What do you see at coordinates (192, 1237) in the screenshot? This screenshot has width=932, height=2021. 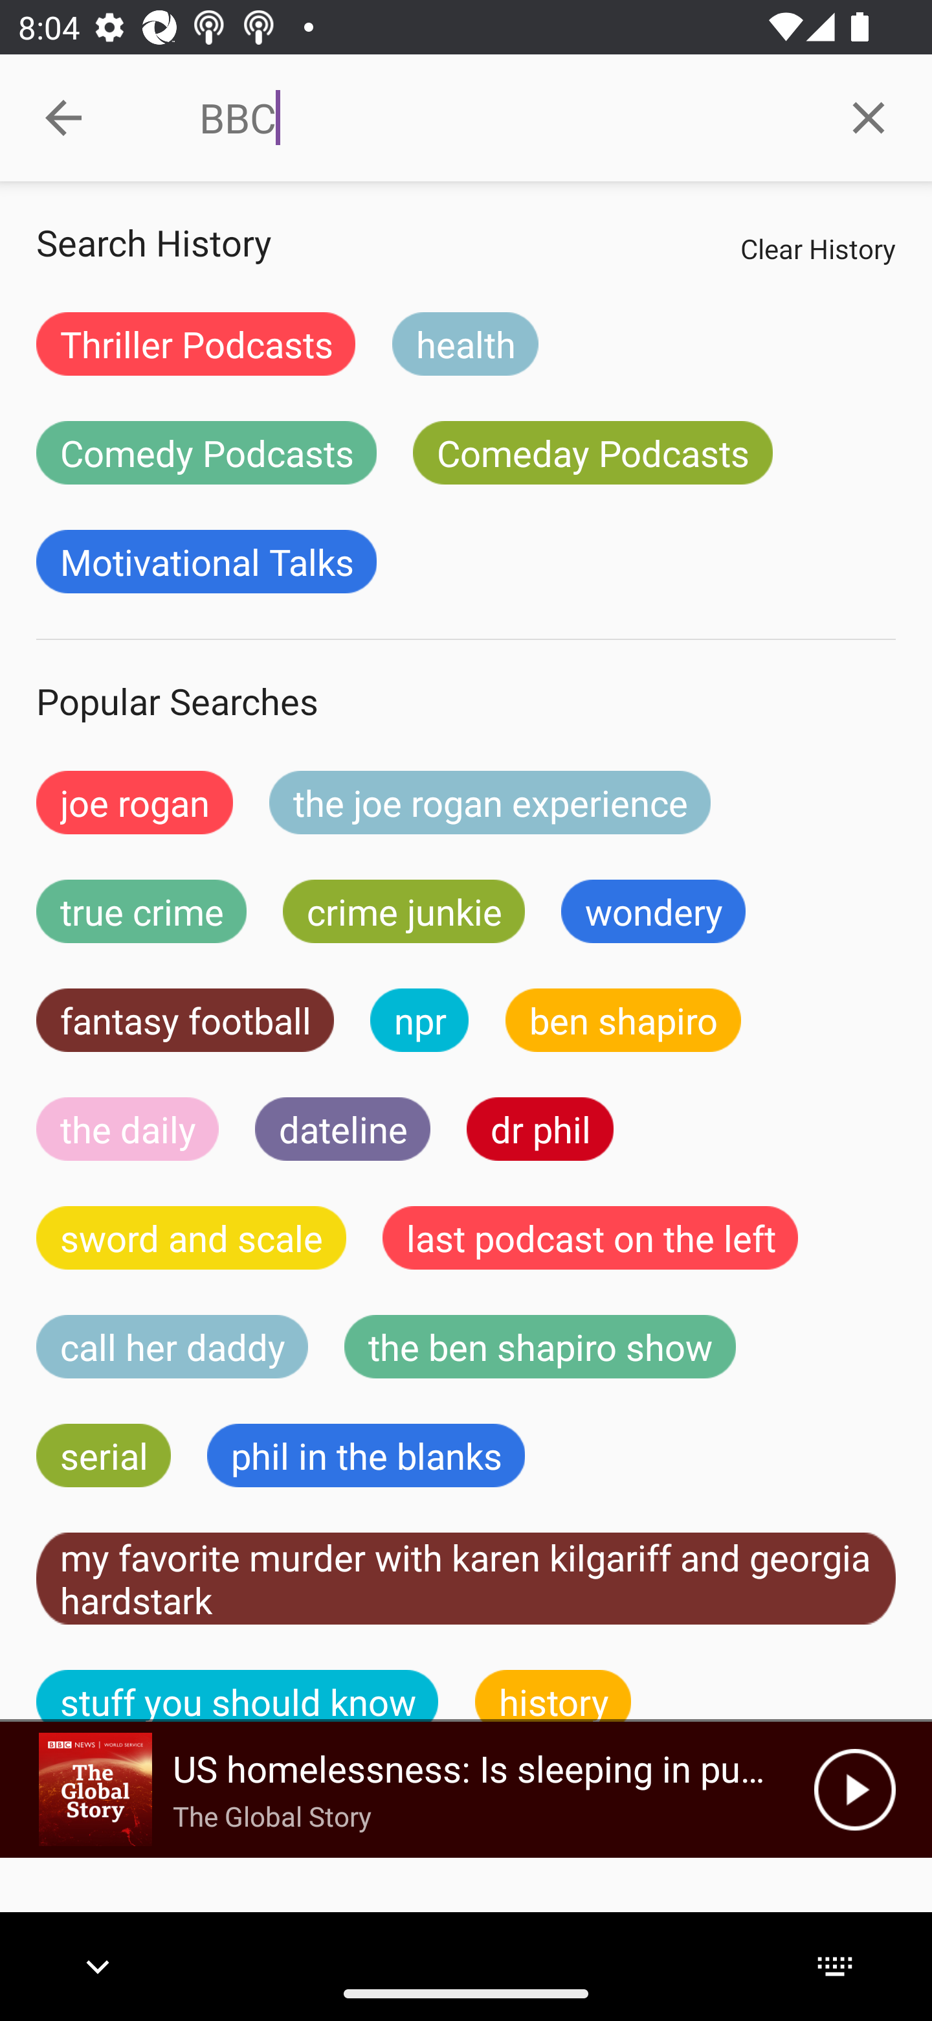 I see `sword and scale` at bounding box center [192, 1237].